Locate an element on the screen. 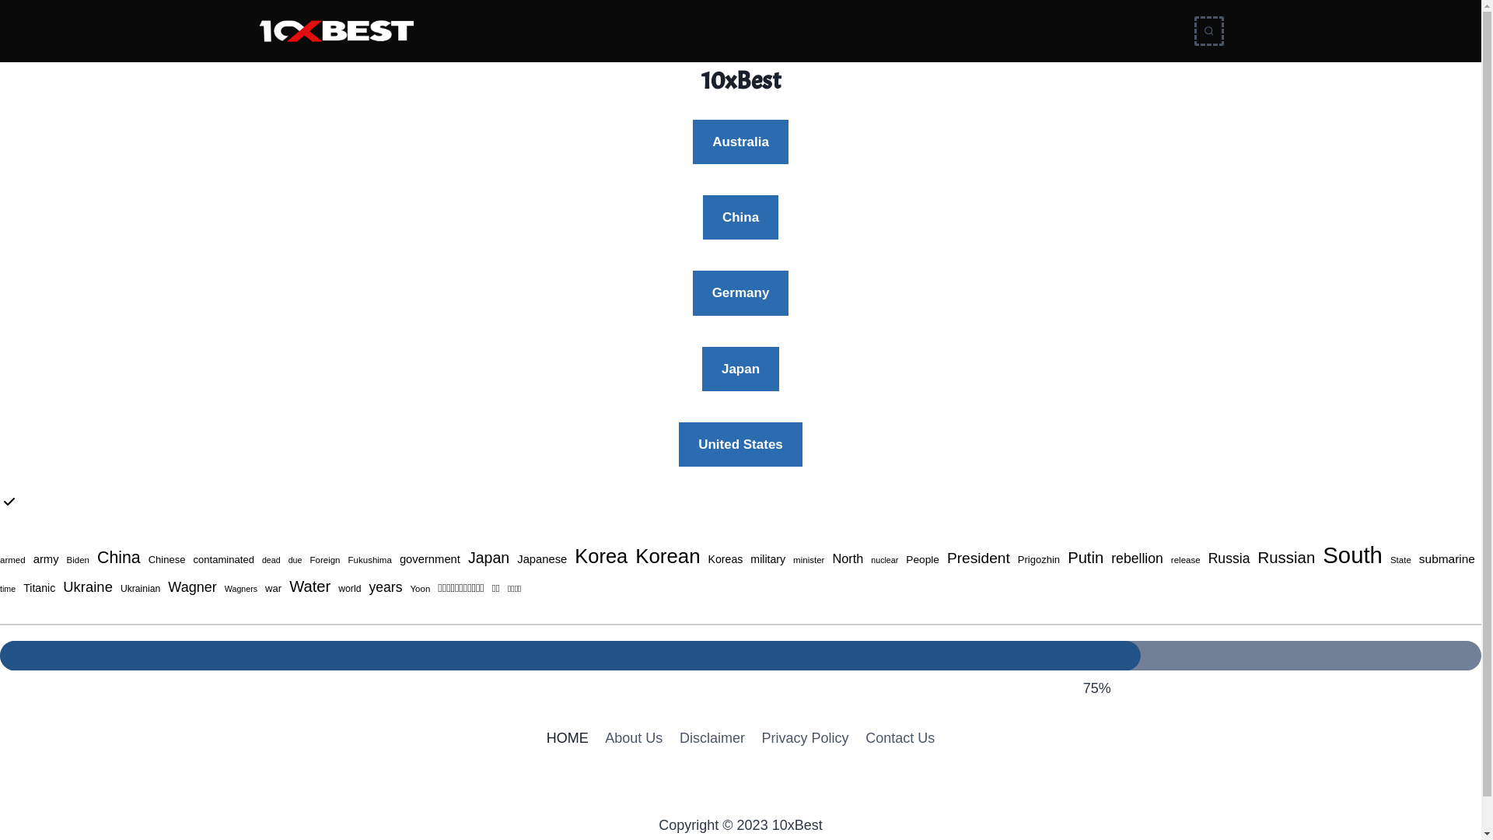 Image resolution: width=1493 pixels, height=840 pixels. United States is located at coordinates (740, 445).